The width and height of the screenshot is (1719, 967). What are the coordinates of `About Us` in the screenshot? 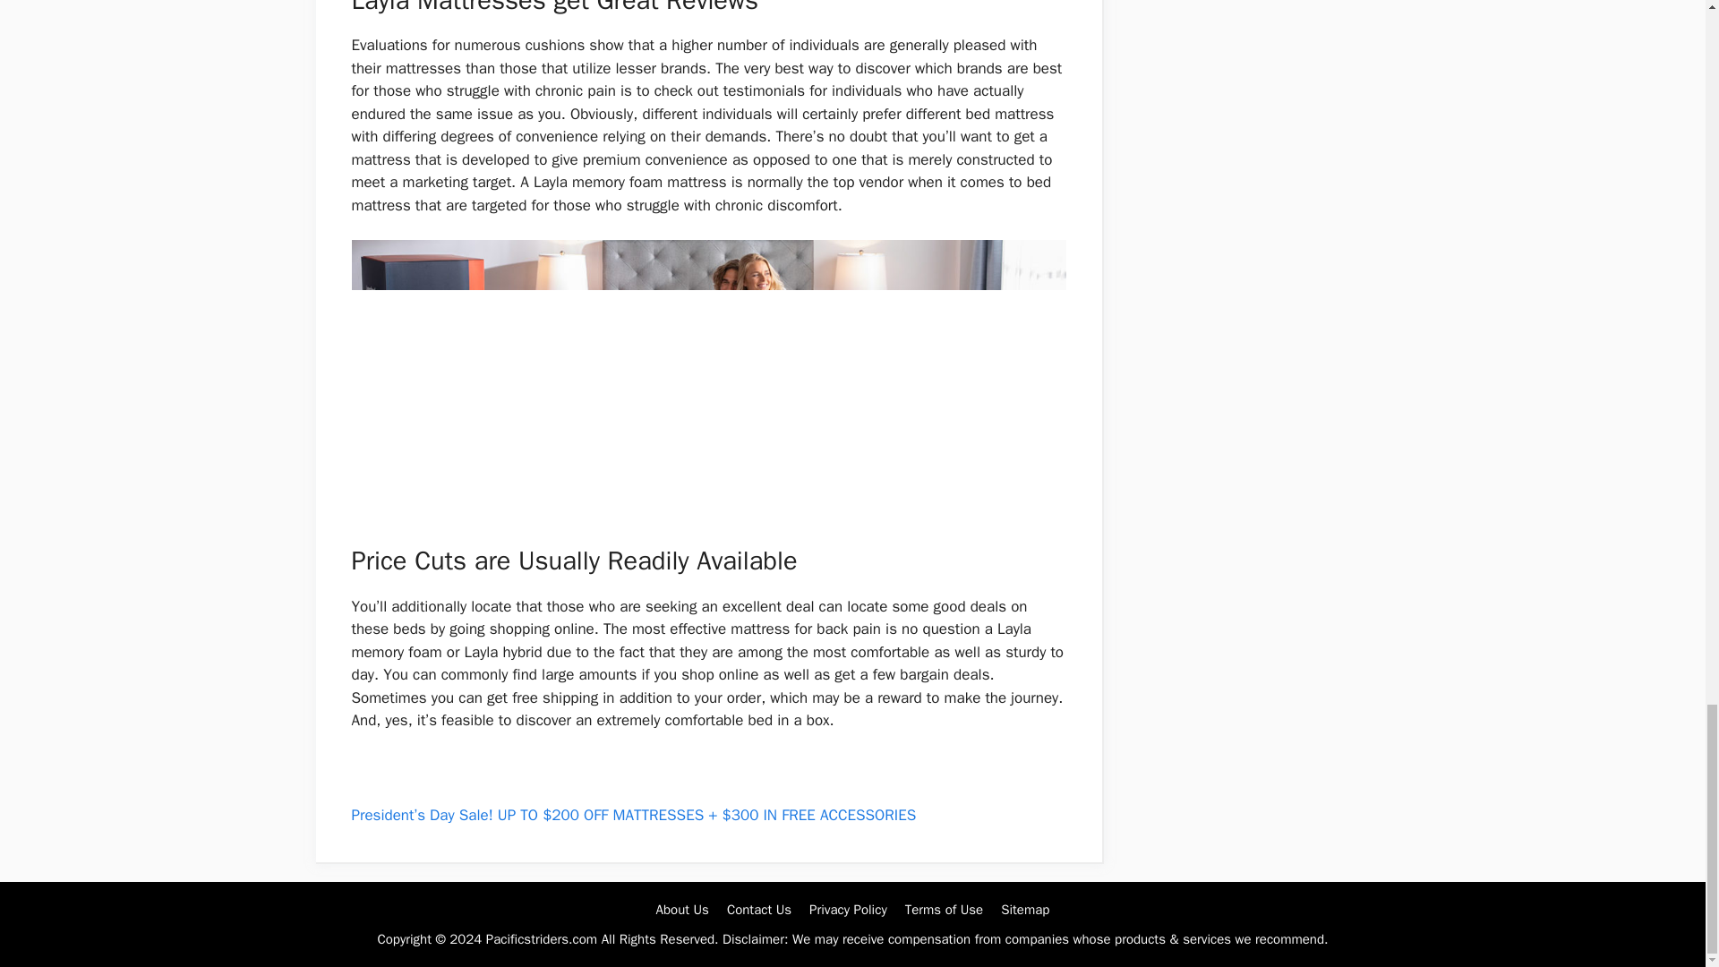 It's located at (682, 909).